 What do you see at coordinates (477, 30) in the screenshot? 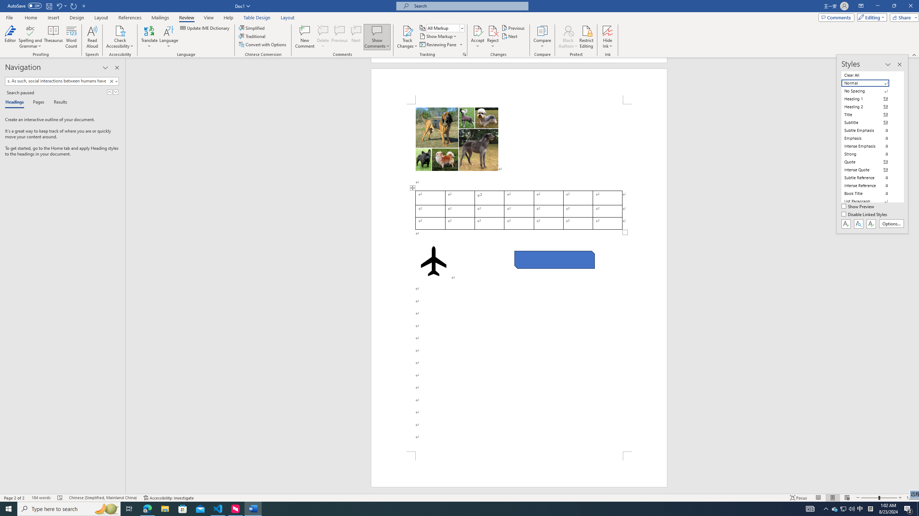
I see `Accept and Move to Next` at bounding box center [477, 30].